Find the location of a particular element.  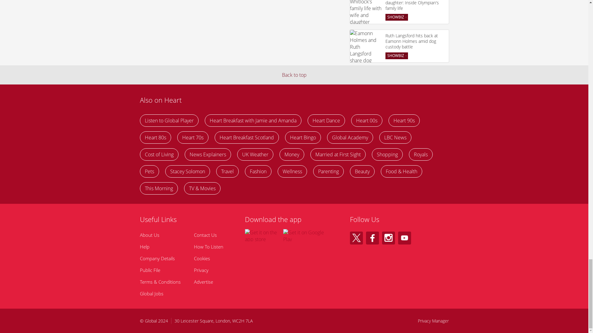

Follow Heart on Facebook is located at coordinates (372, 238).